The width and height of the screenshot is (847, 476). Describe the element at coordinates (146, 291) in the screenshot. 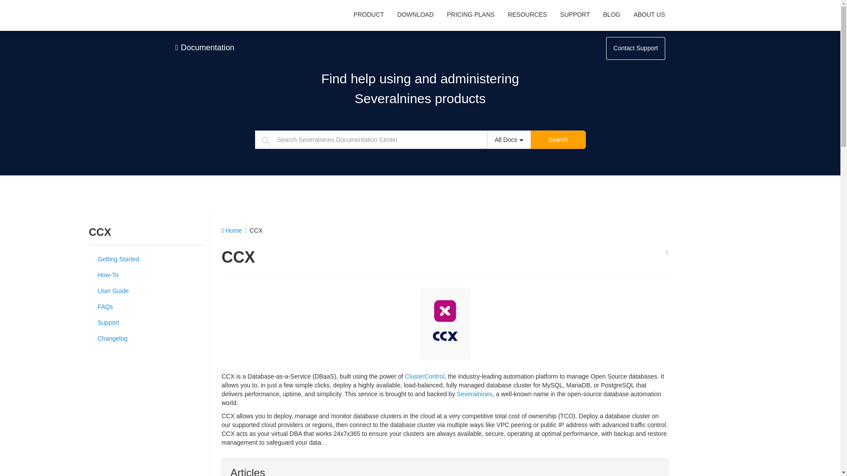

I see `User Guide` at that location.